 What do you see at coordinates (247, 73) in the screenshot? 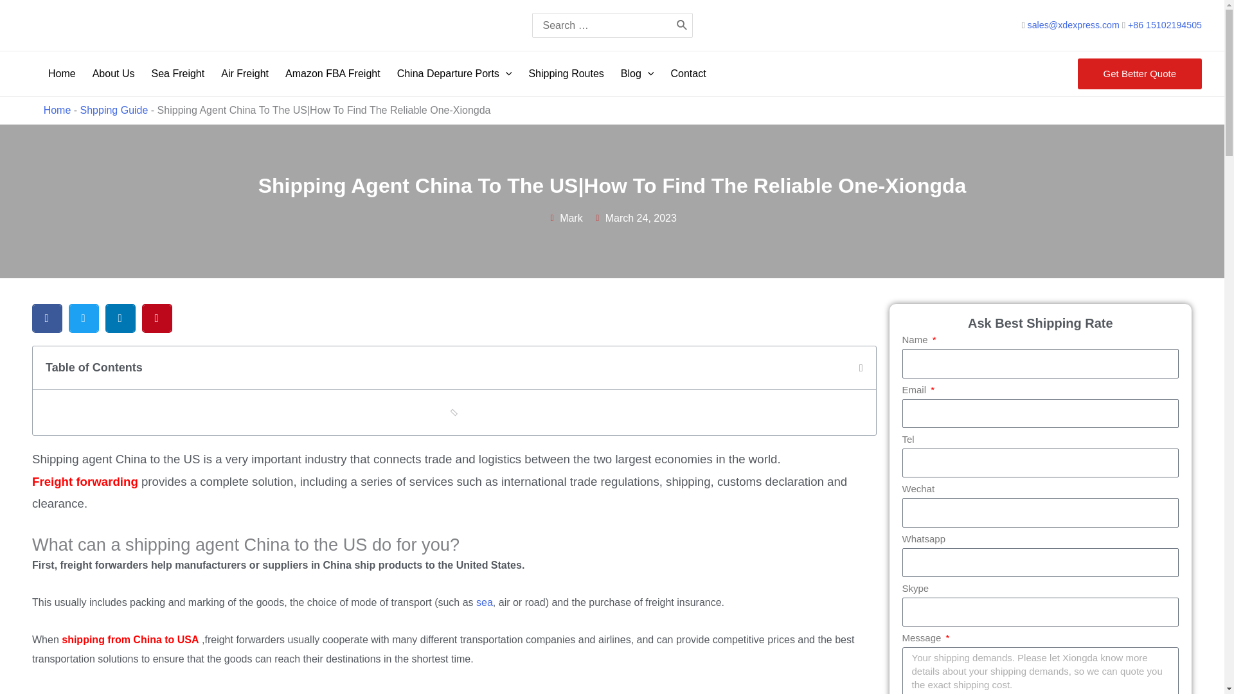
I see `Air Freight` at bounding box center [247, 73].